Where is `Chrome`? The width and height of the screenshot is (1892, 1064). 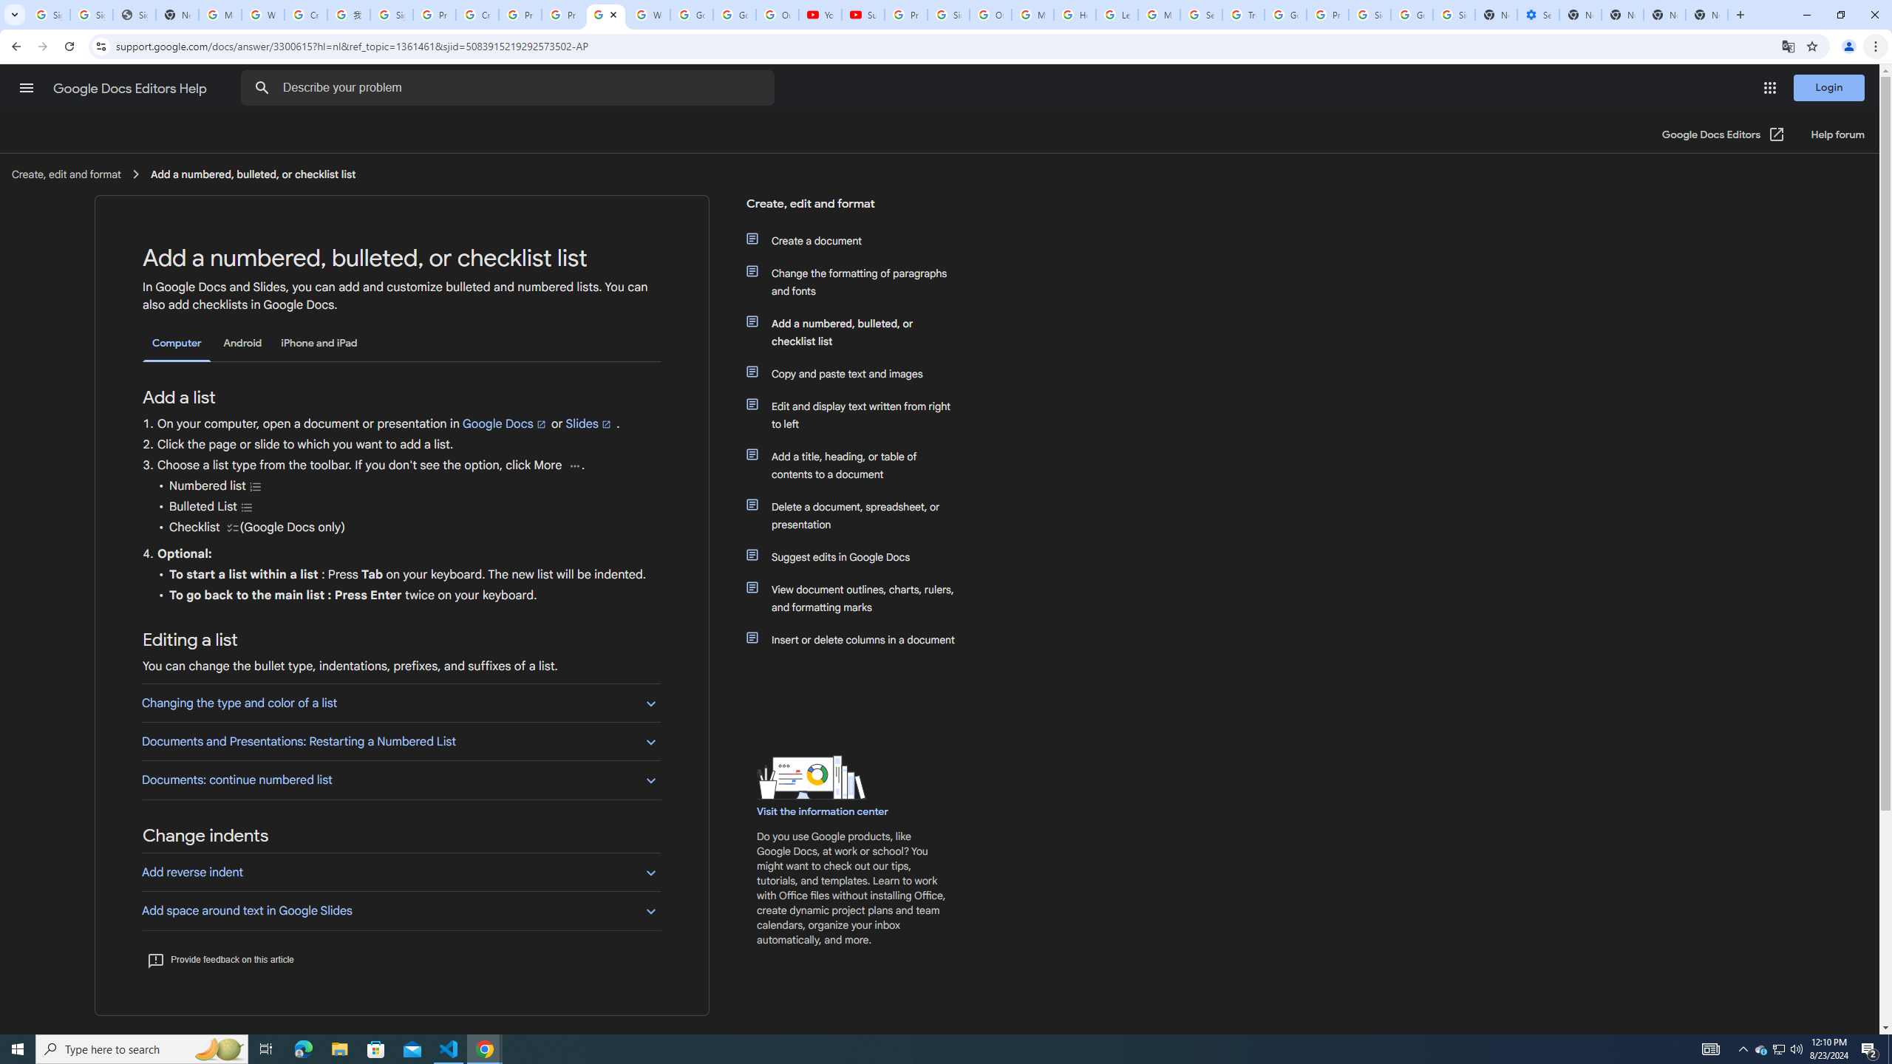
Chrome is located at coordinates (1877, 47).